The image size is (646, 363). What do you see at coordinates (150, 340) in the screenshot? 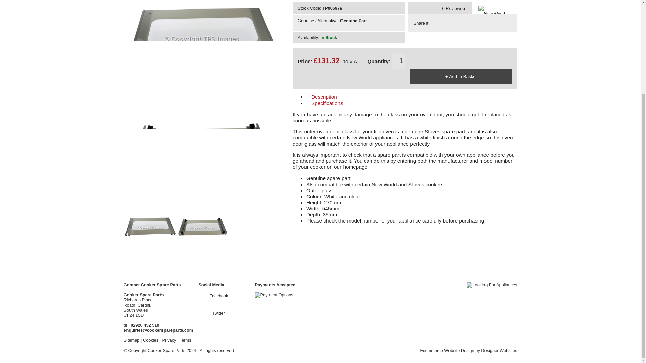
I see `Cookies` at bounding box center [150, 340].